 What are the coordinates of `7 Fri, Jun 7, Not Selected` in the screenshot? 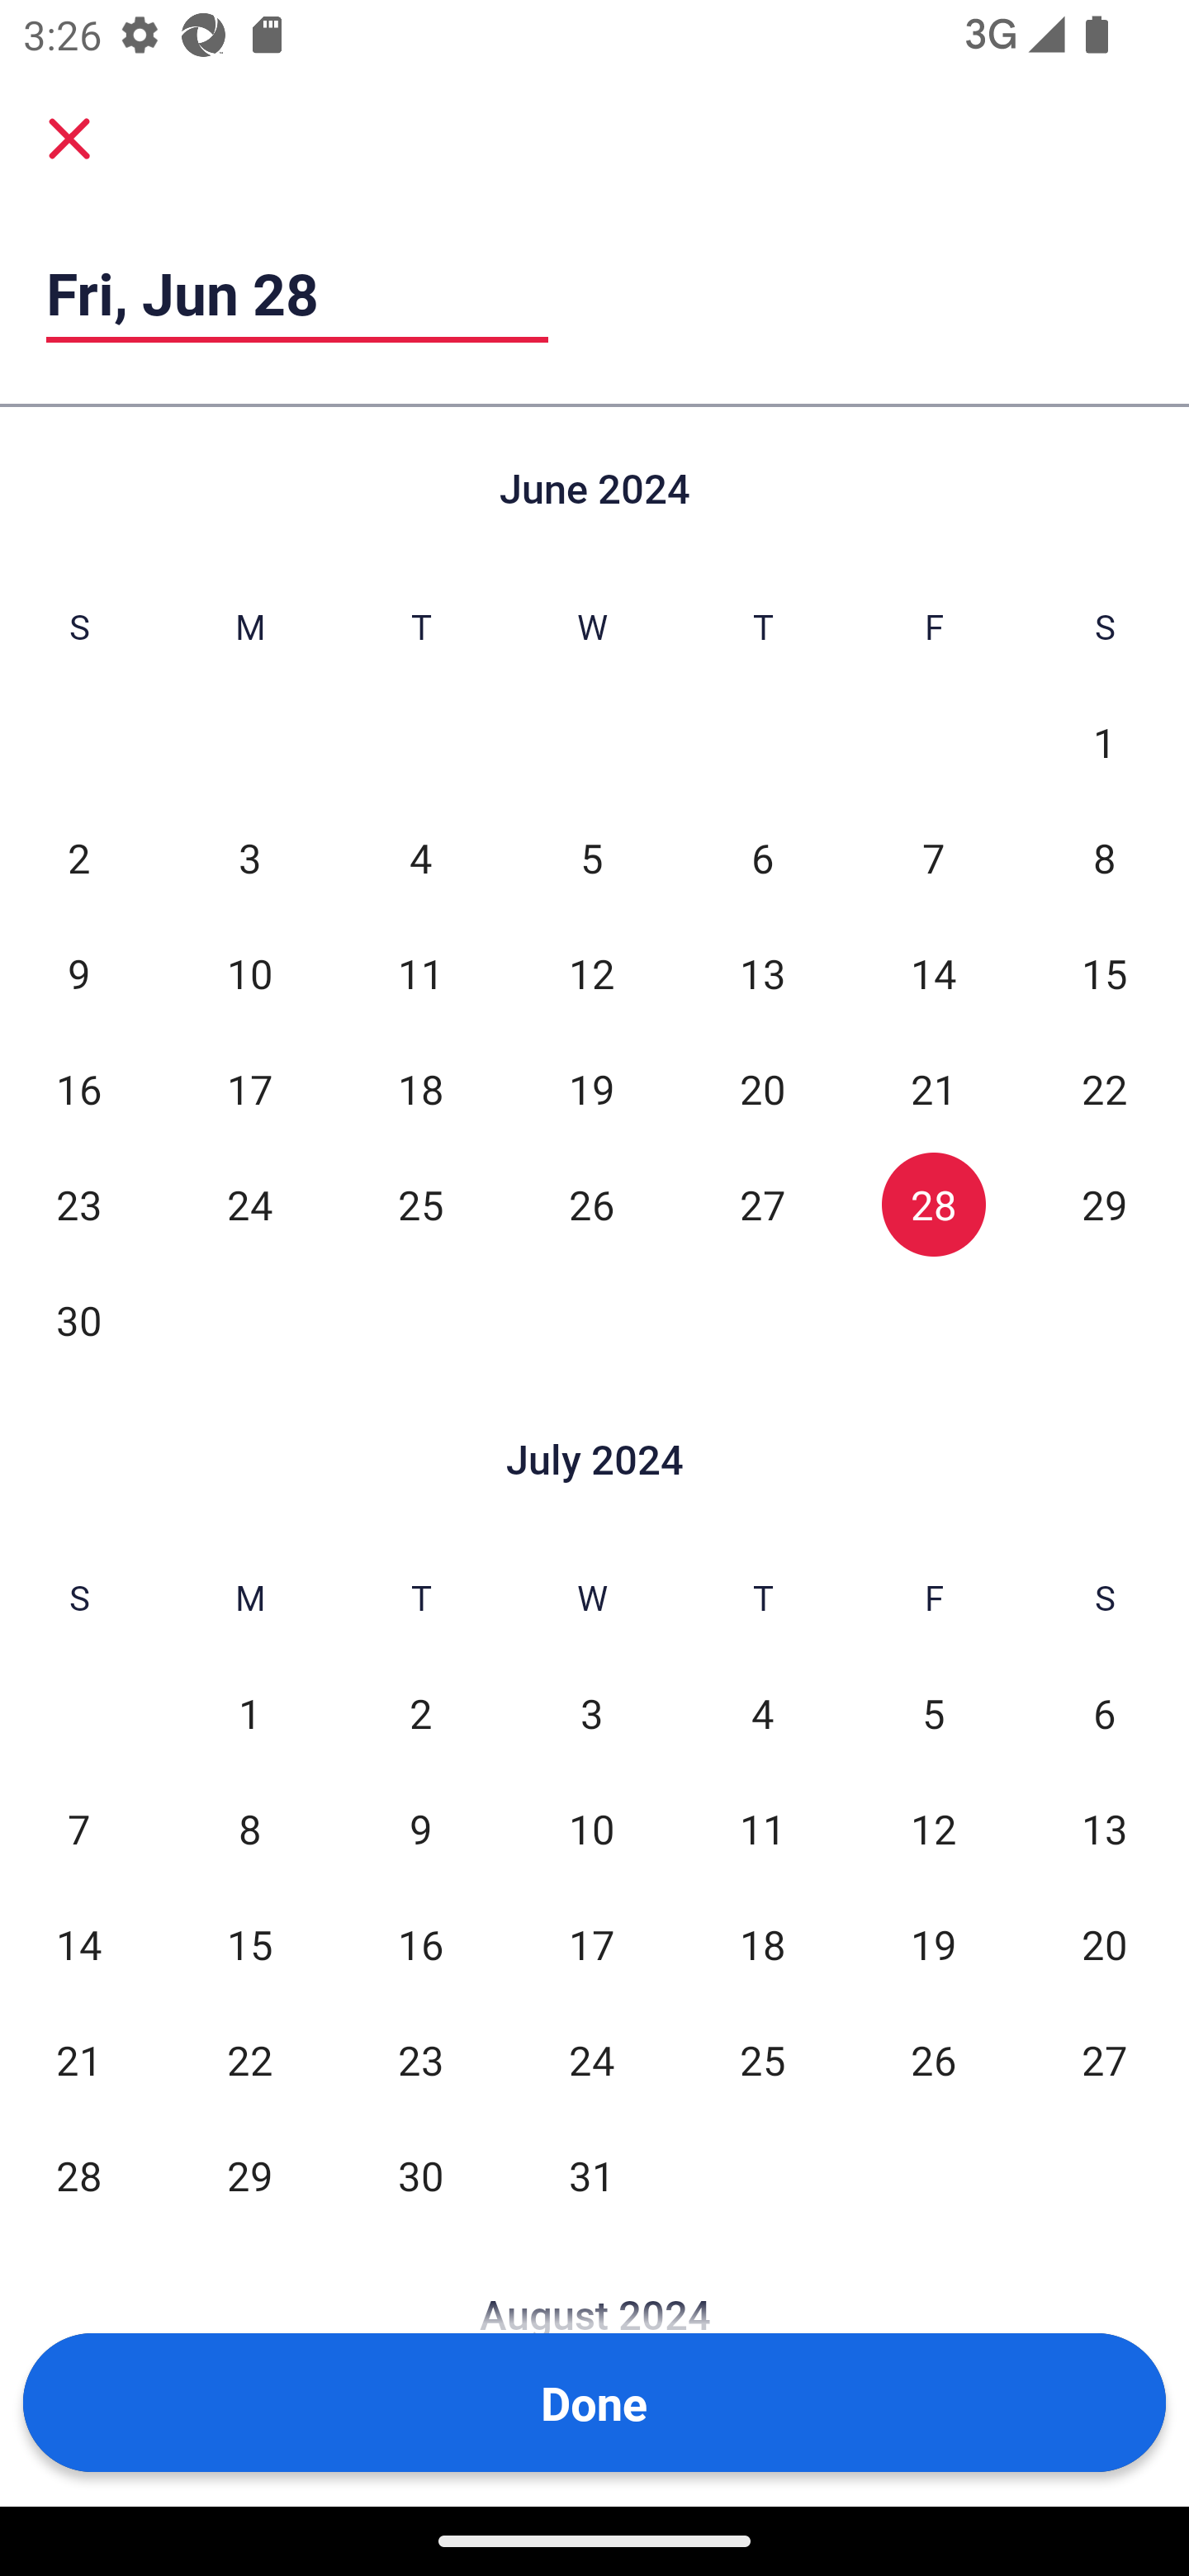 It's located at (933, 857).